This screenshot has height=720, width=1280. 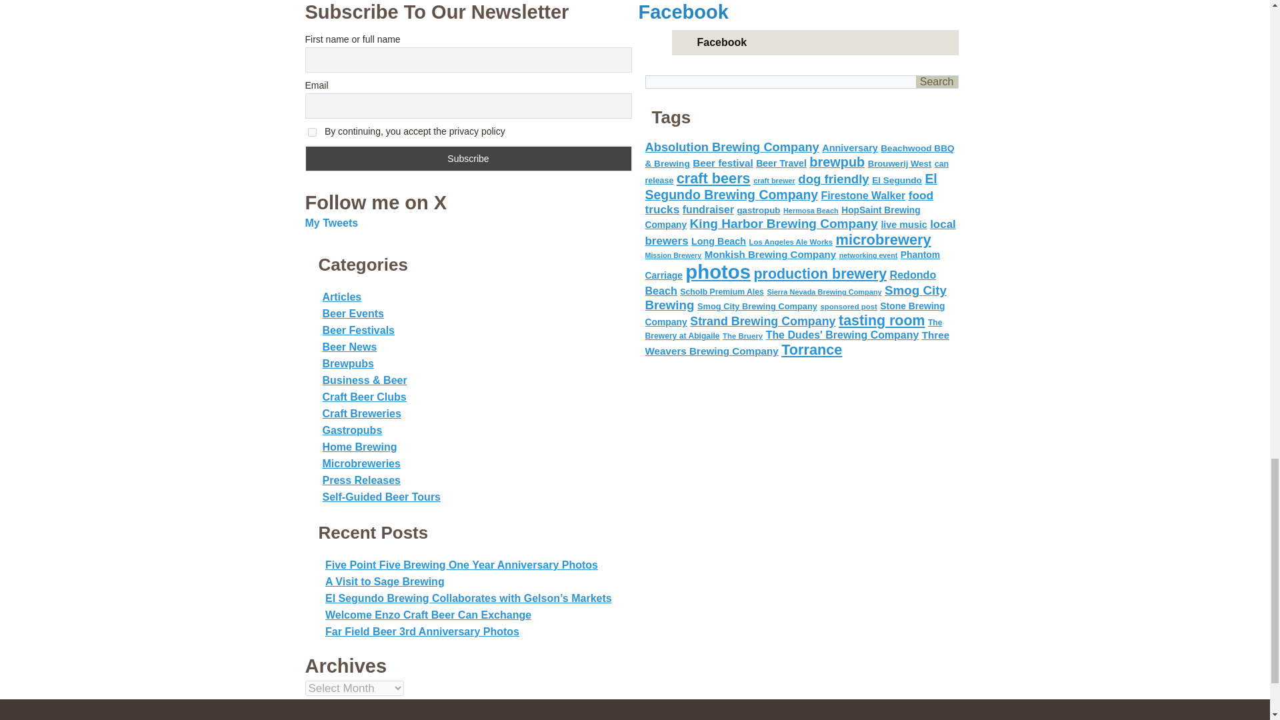 What do you see at coordinates (312, 132) in the screenshot?
I see `on` at bounding box center [312, 132].